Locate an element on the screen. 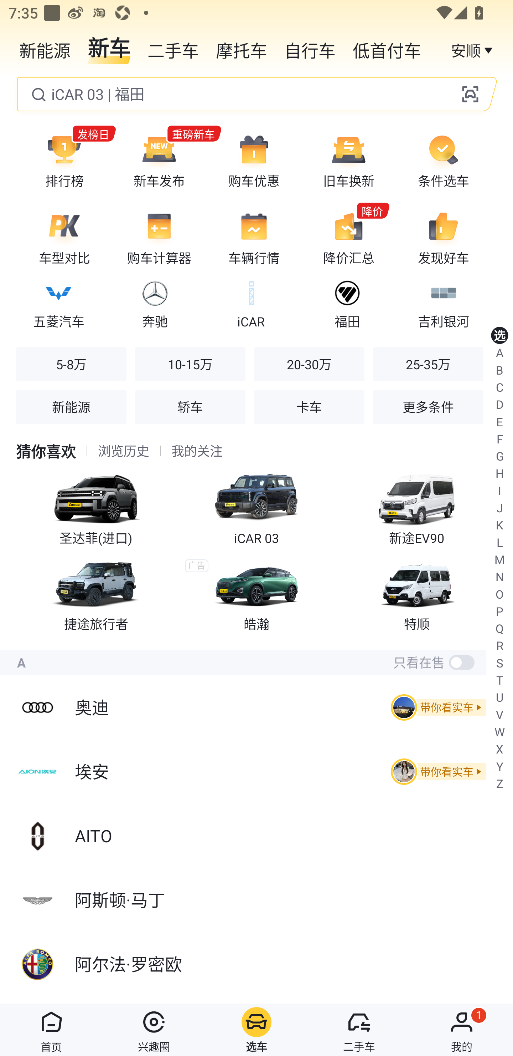  降价 降价汇总 is located at coordinates (348, 238).